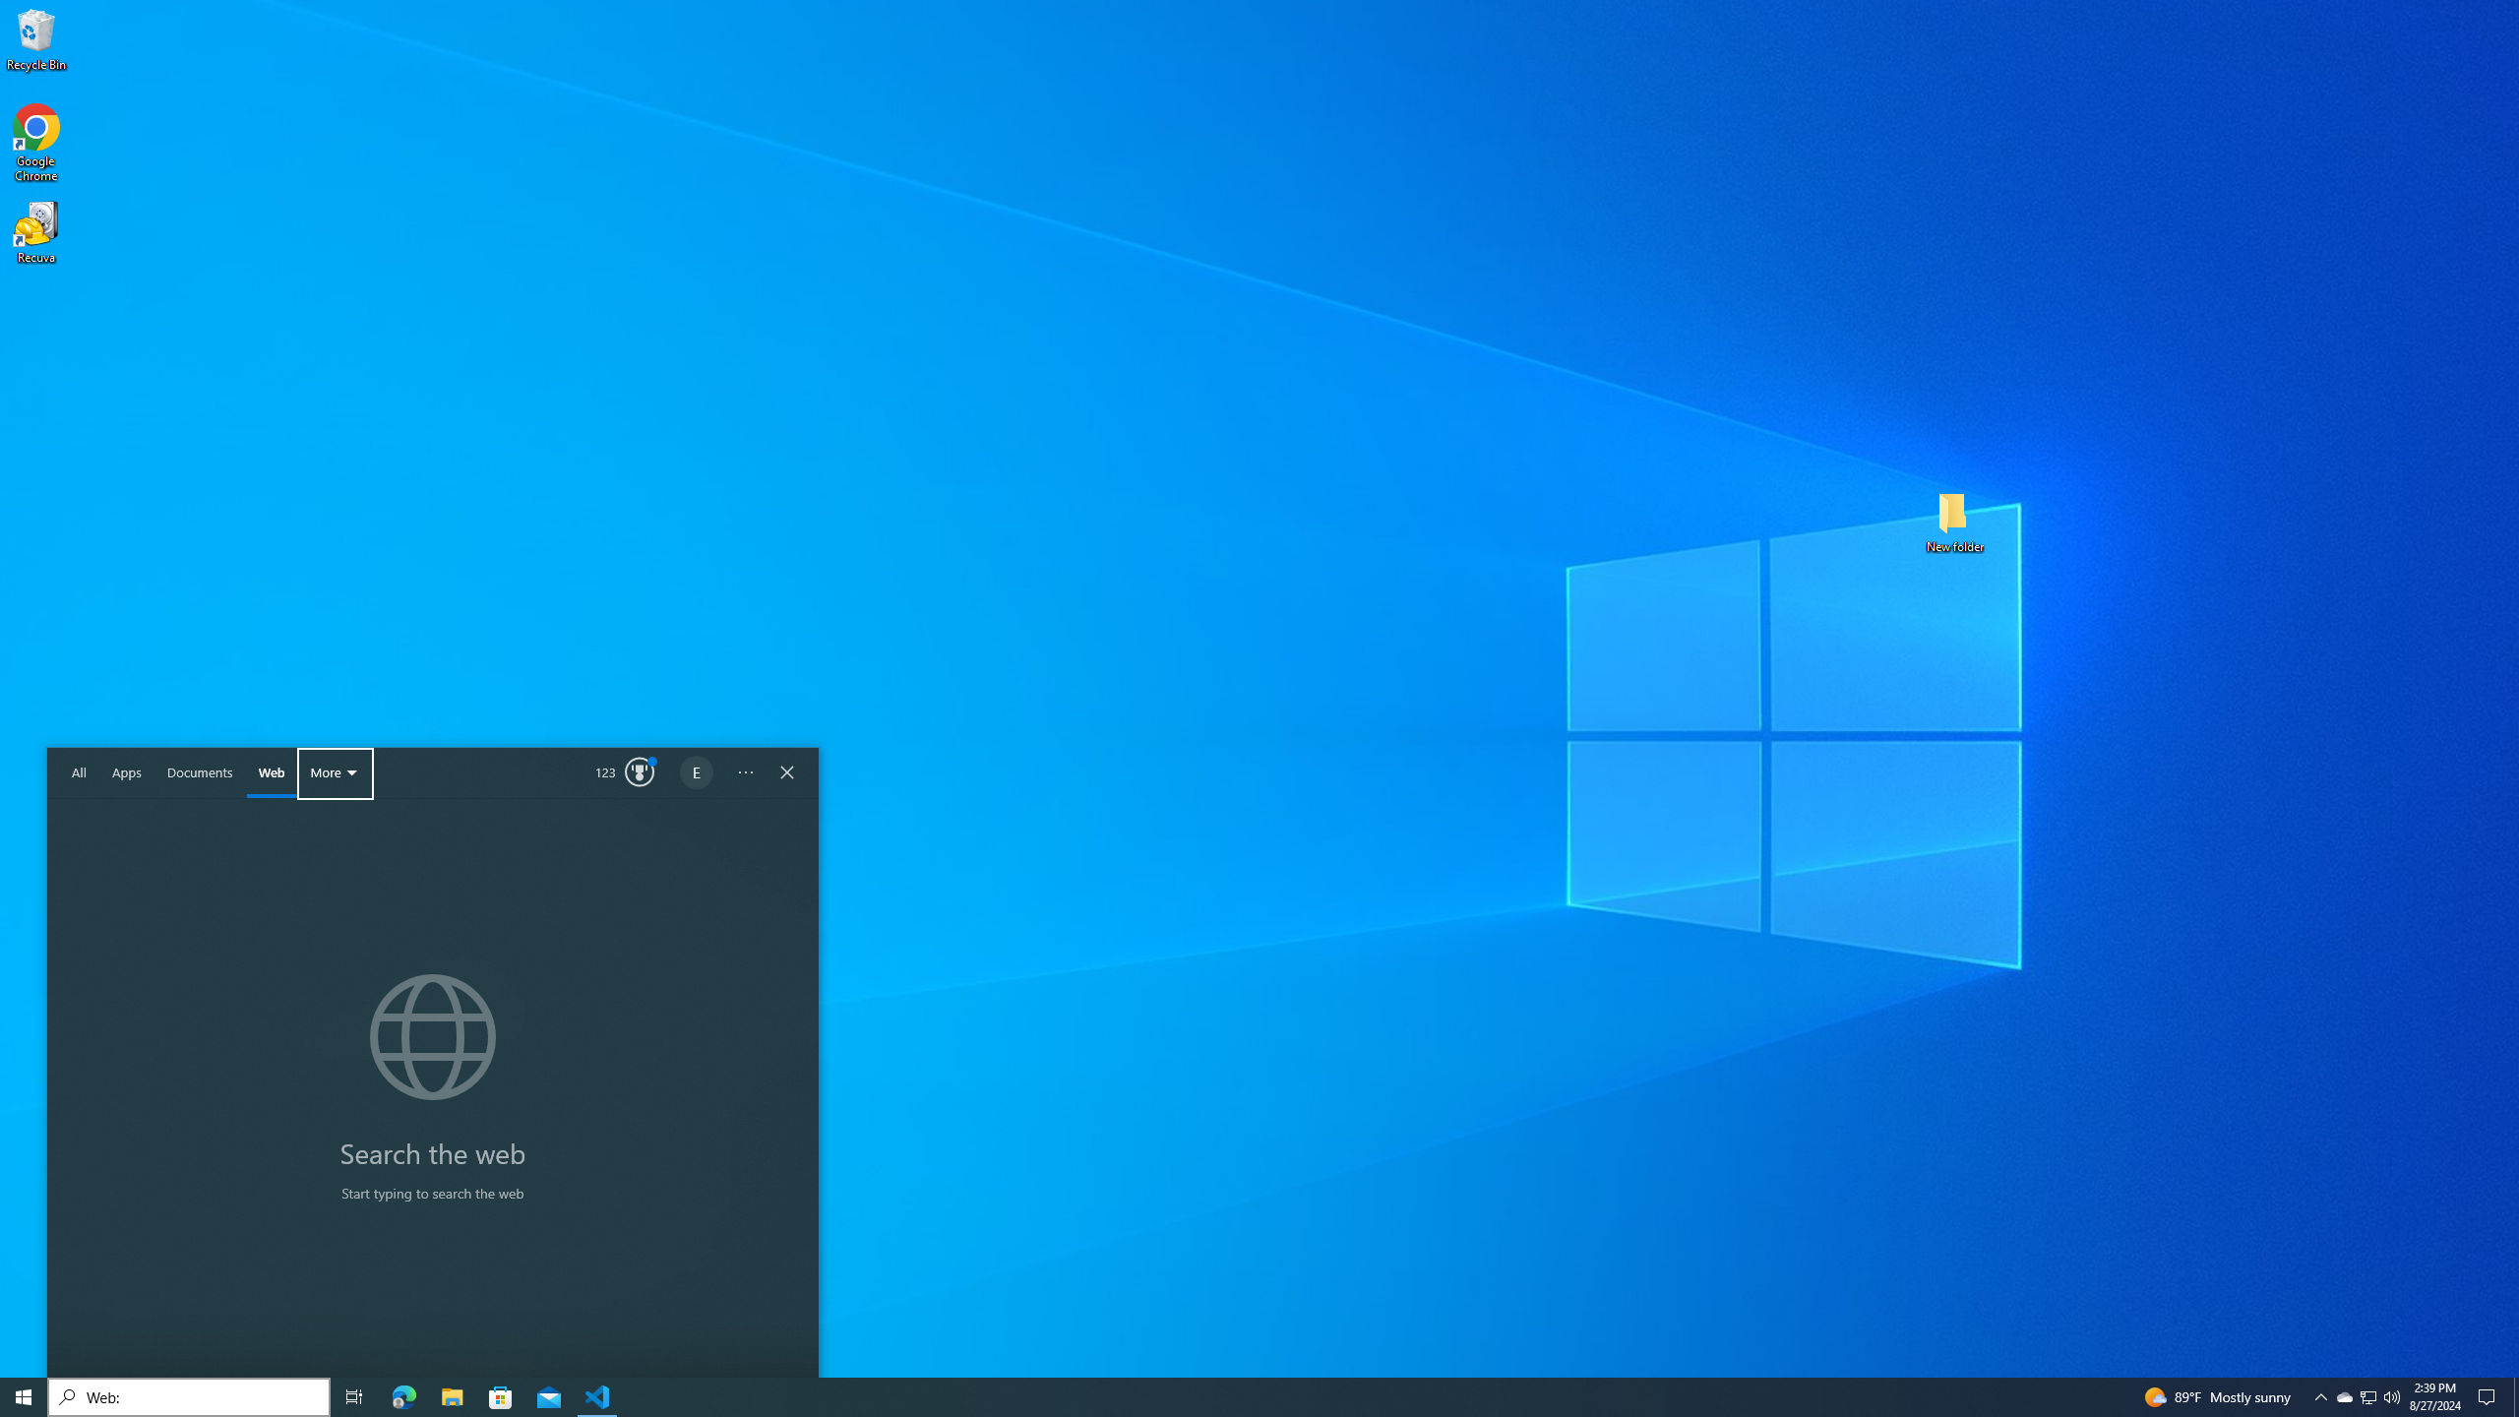  What do you see at coordinates (626, 773) in the screenshot?
I see `Apps` at bounding box center [626, 773].